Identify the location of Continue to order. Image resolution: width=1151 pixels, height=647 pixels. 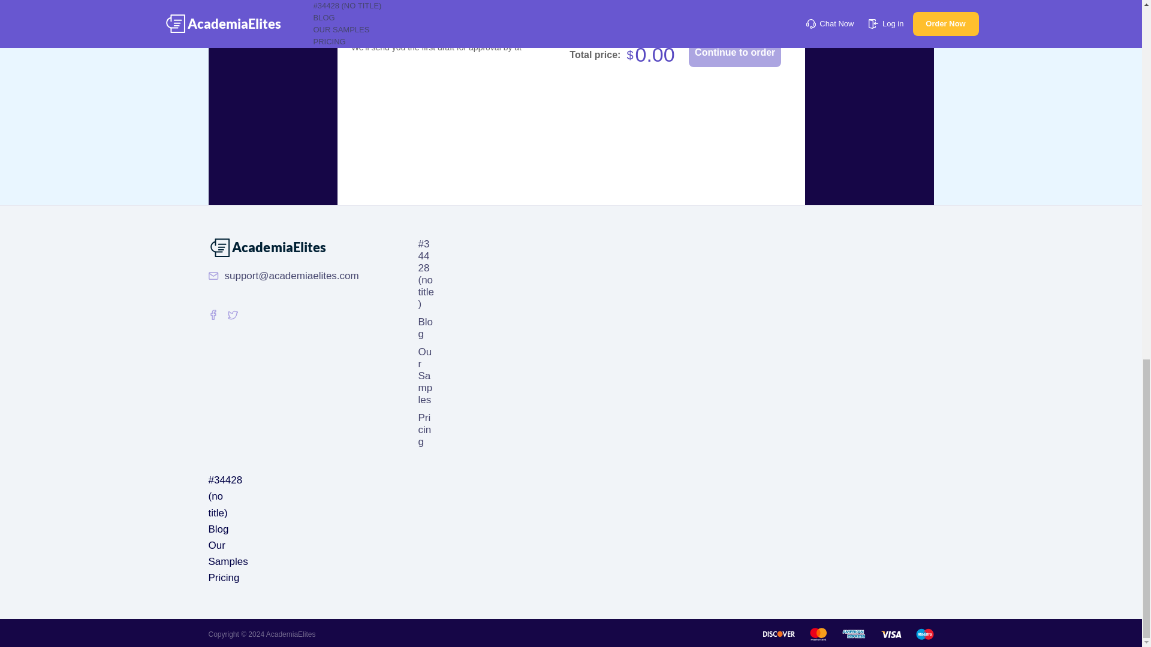
(735, 53).